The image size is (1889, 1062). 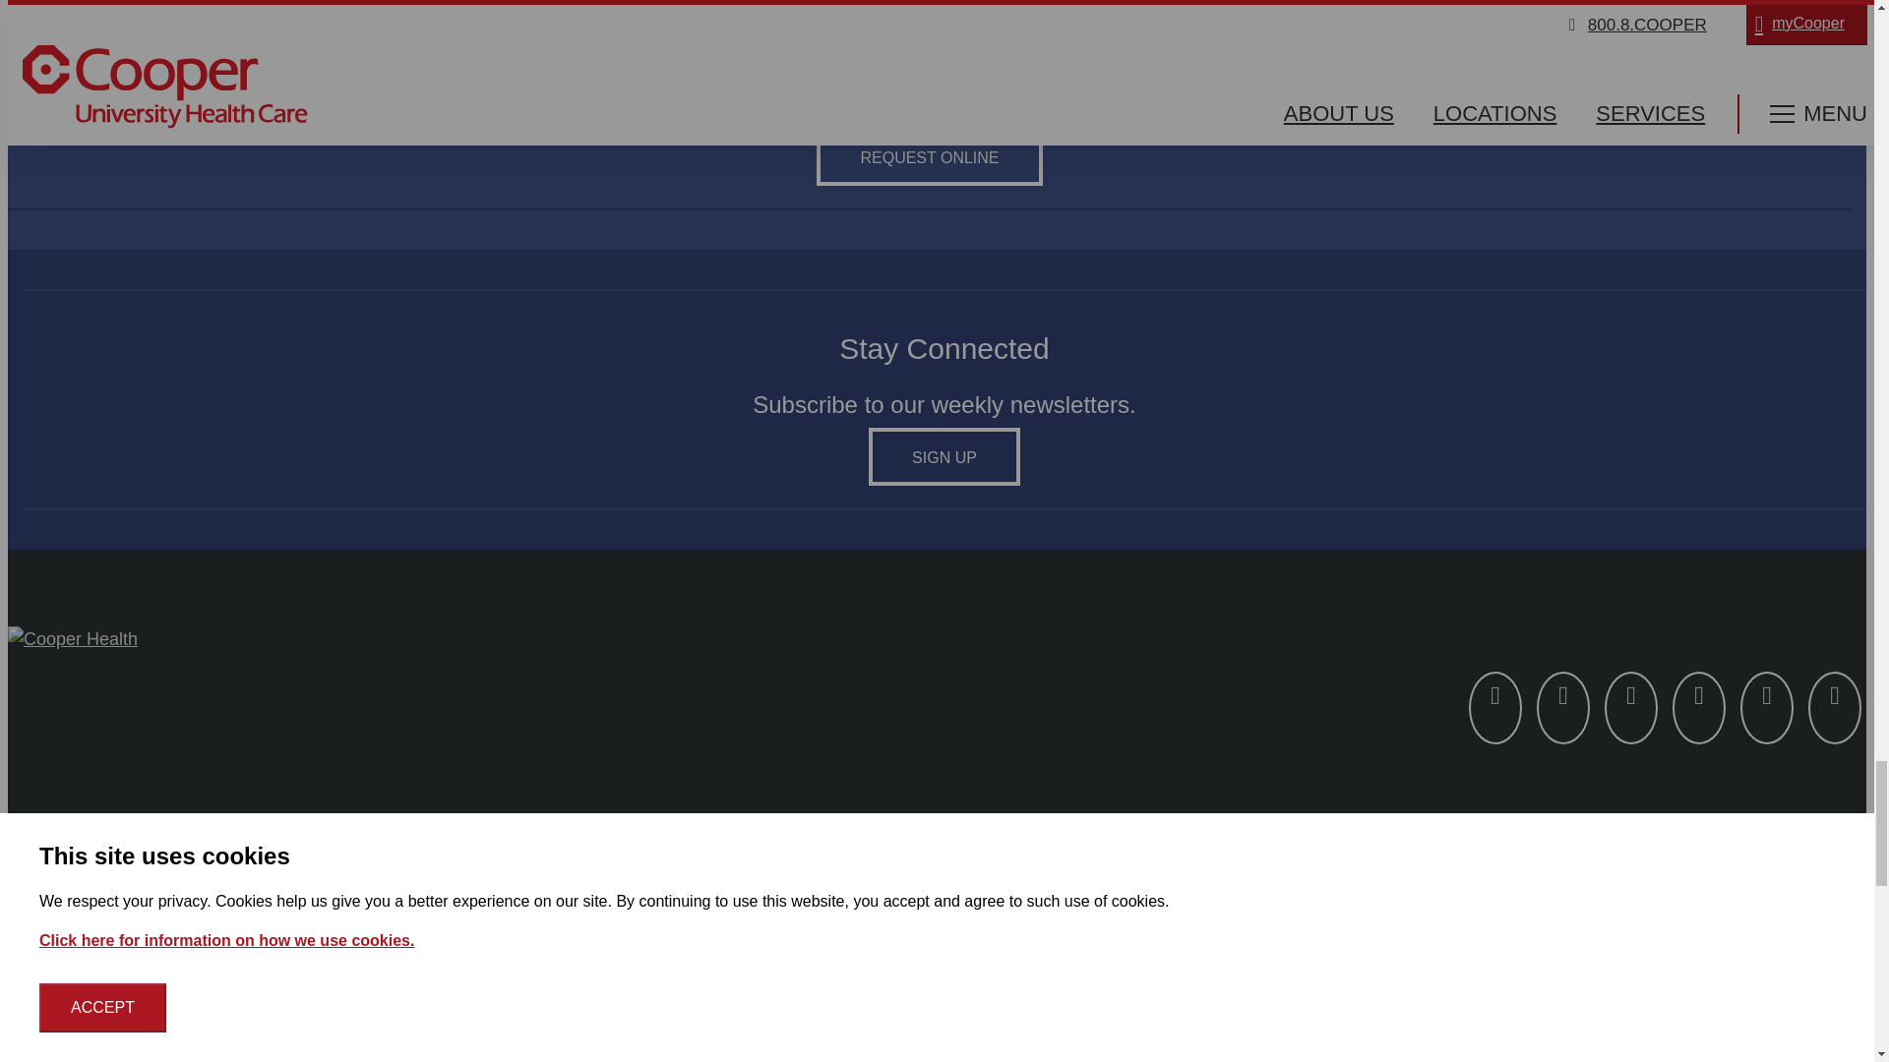 I want to click on Subscribe to eHealth, so click(x=944, y=456).